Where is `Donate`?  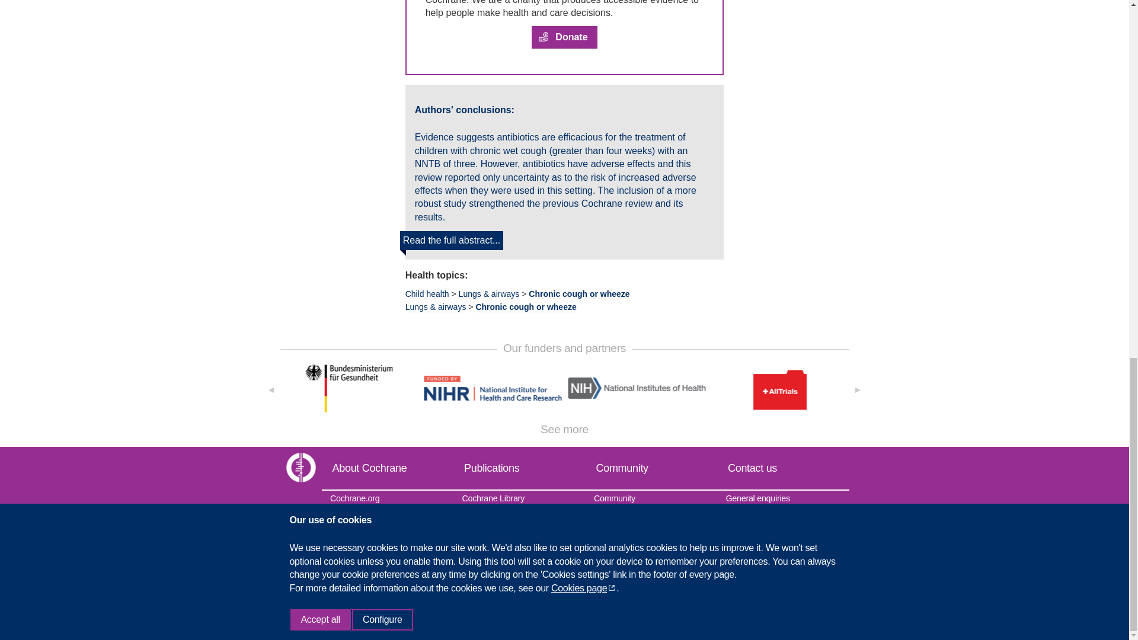
Donate is located at coordinates (564, 38).